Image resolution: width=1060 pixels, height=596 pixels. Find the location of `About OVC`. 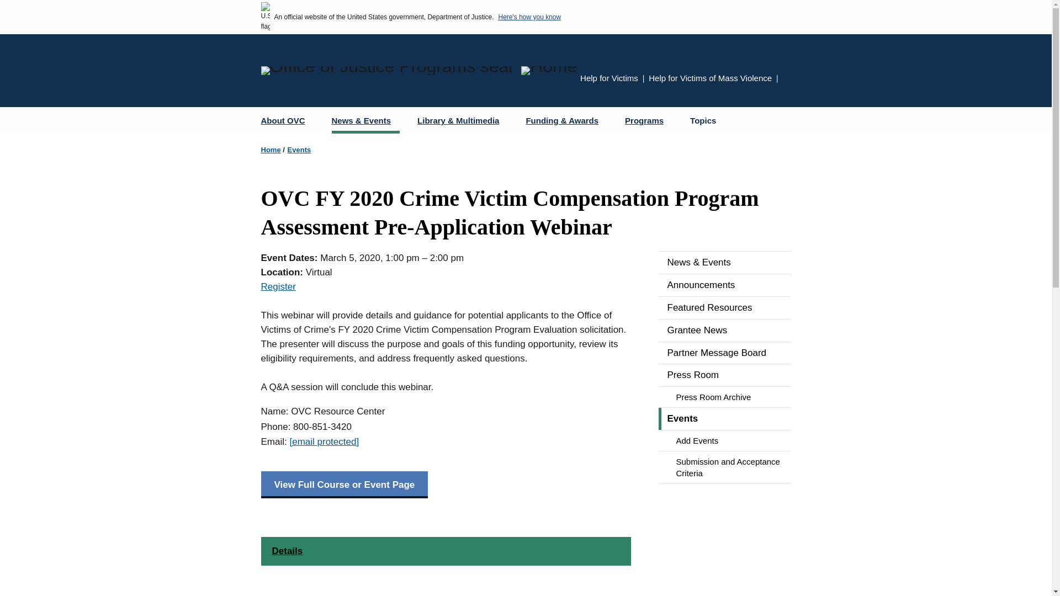

About OVC is located at coordinates (287, 120).